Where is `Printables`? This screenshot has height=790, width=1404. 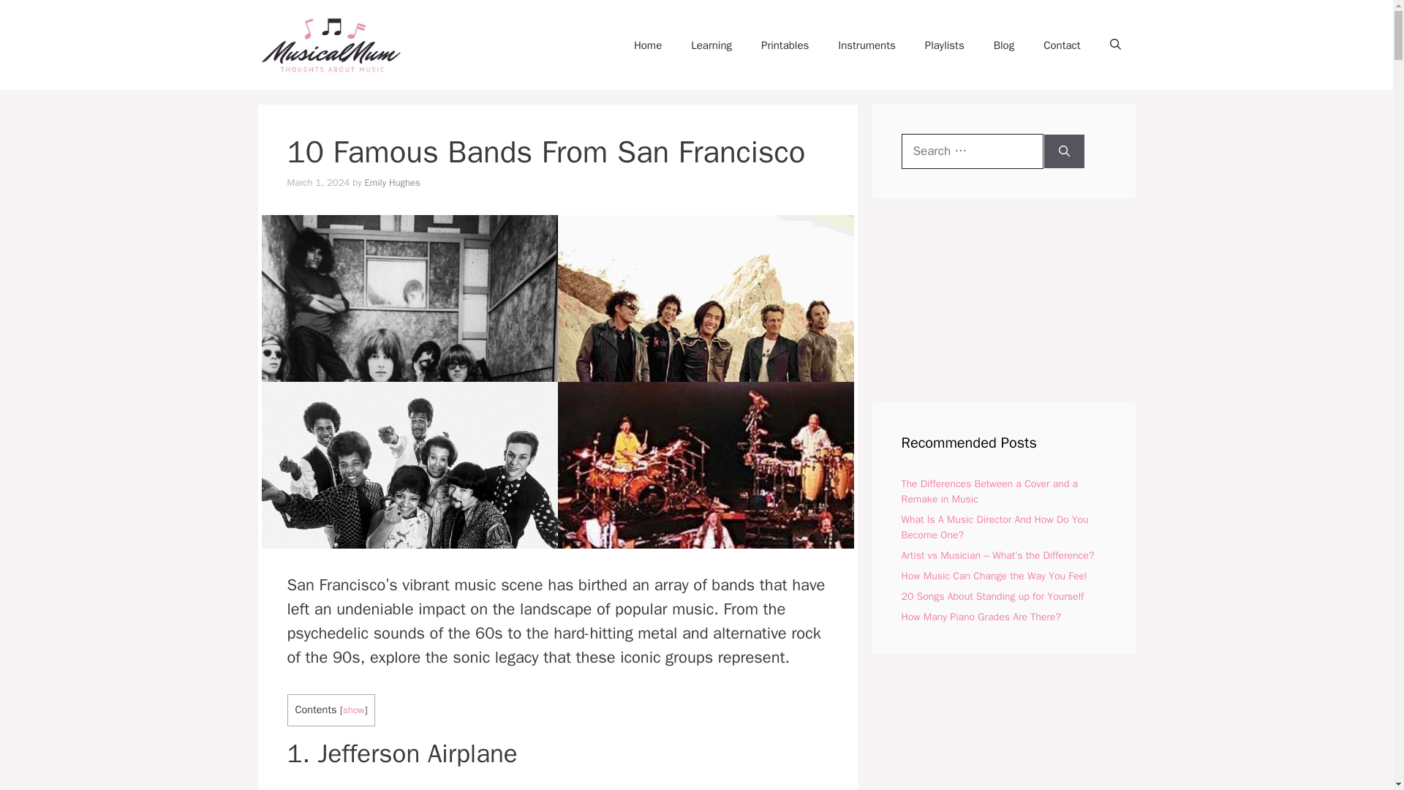 Printables is located at coordinates (785, 45).